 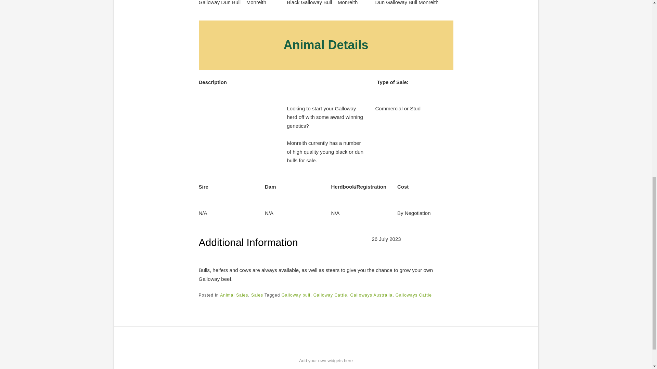 What do you see at coordinates (330, 295) in the screenshot?
I see `Galloway Cattle` at bounding box center [330, 295].